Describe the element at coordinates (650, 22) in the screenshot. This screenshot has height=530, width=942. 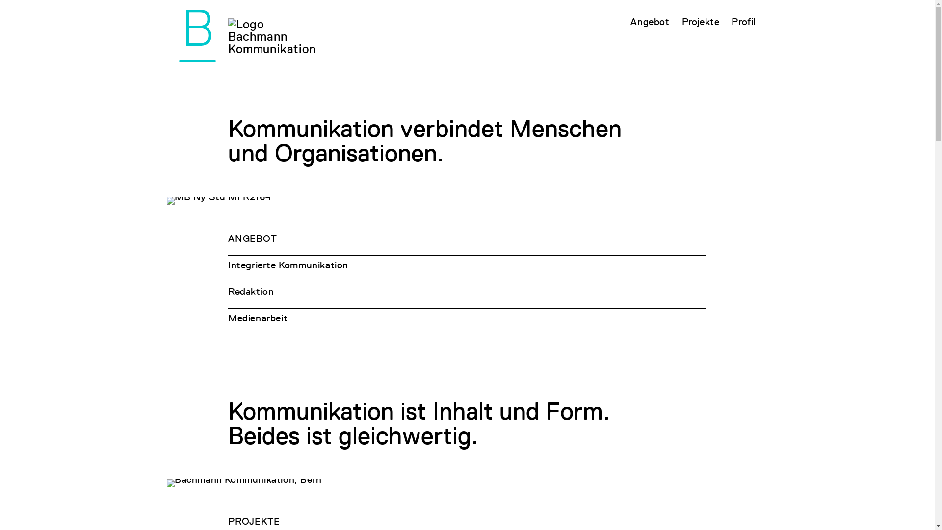
I see `Angebot` at that location.